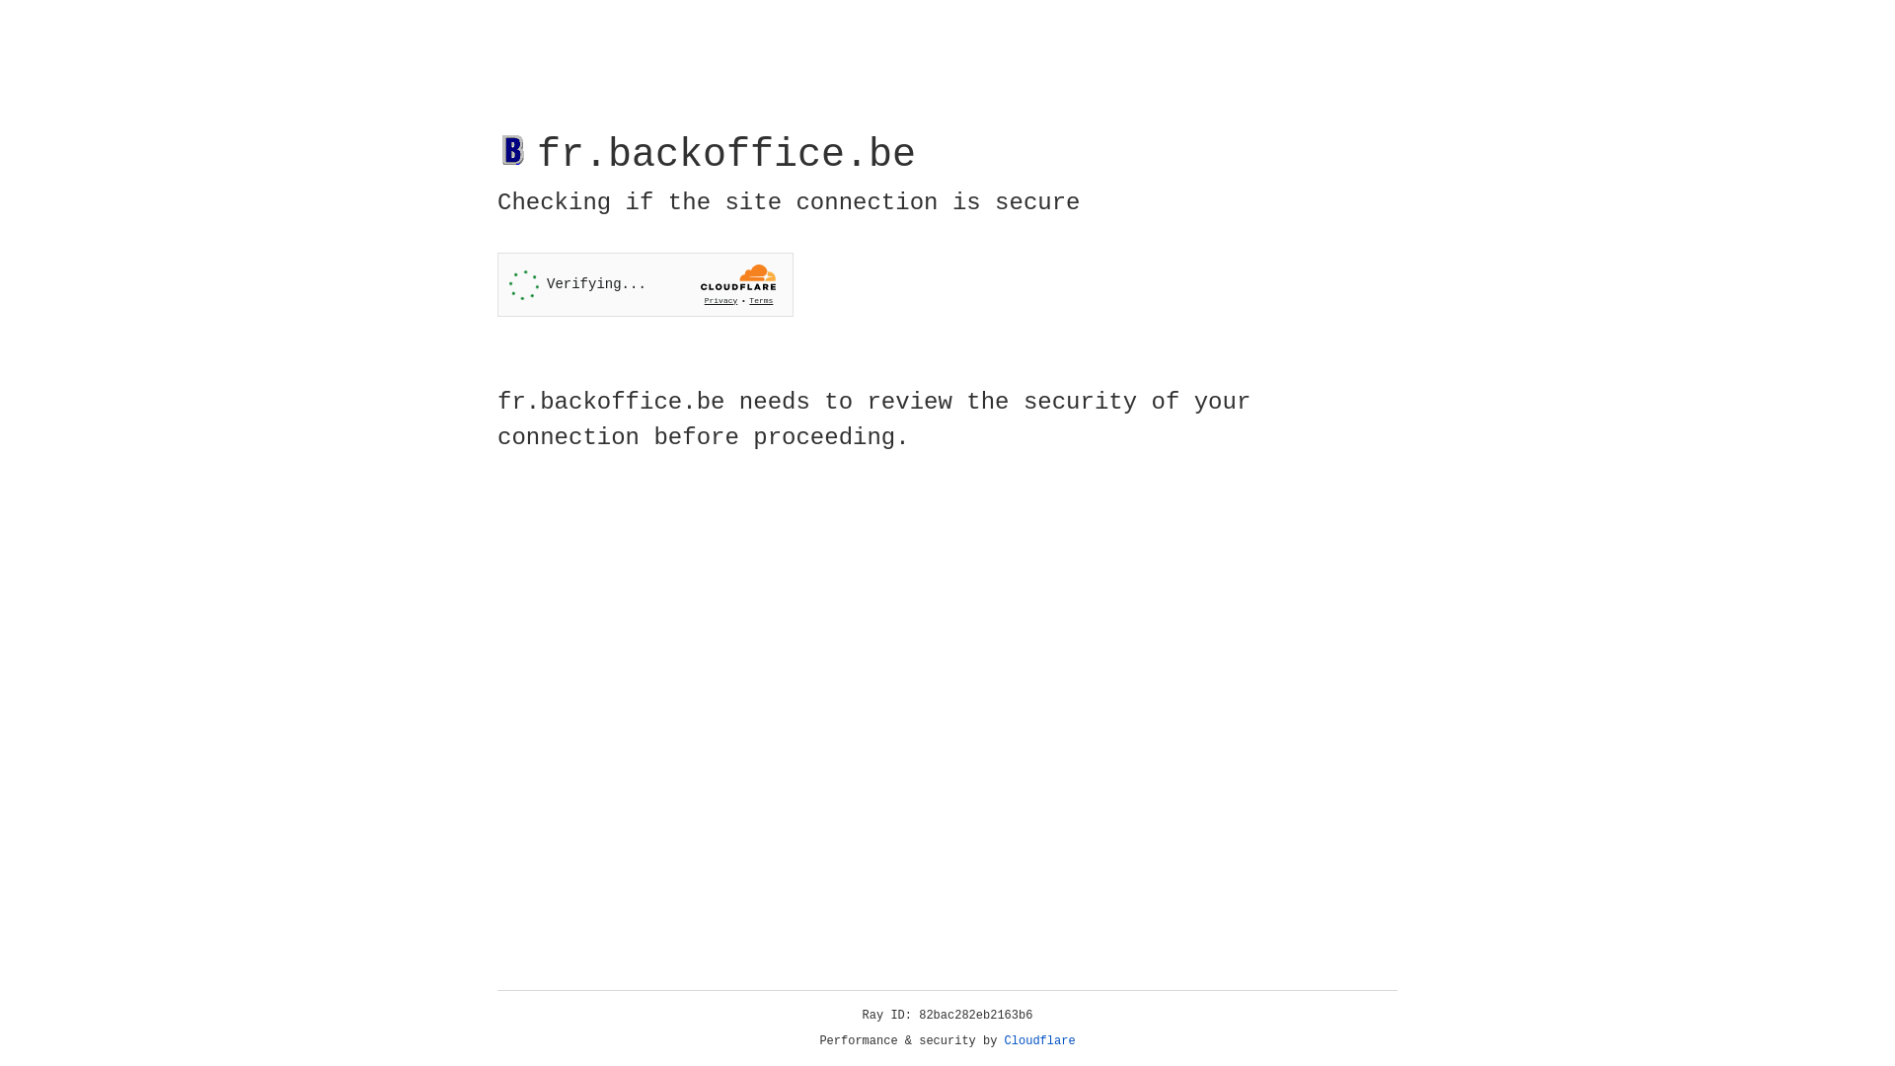 This screenshot has width=1895, height=1066. What do you see at coordinates (1040, 1041) in the screenshot?
I see `Cloudflare` at bounding box center [1040, 1041].